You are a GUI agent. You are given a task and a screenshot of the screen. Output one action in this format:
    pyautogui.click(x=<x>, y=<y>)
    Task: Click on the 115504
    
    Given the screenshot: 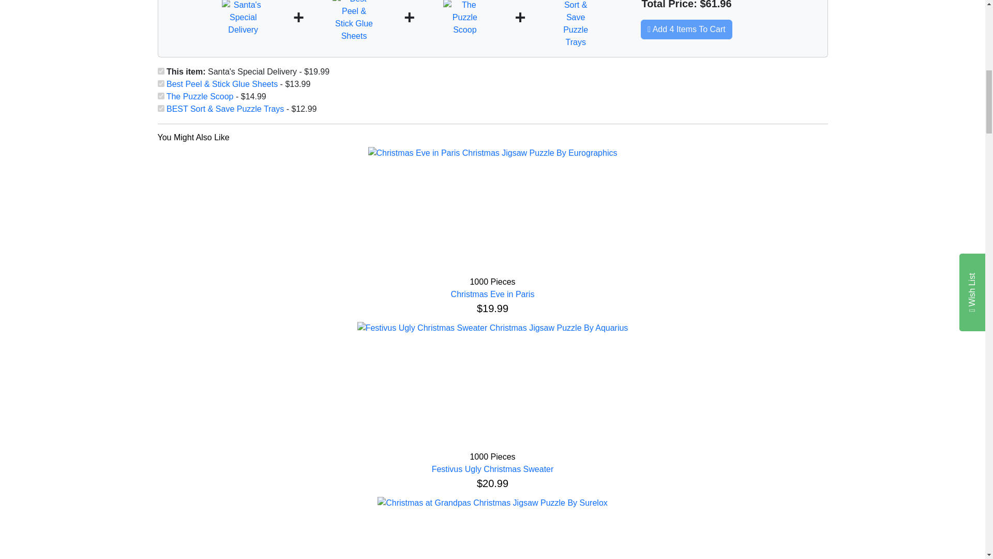 What is the action you would take?
    pyautogui.click(x=160, y=109)
    